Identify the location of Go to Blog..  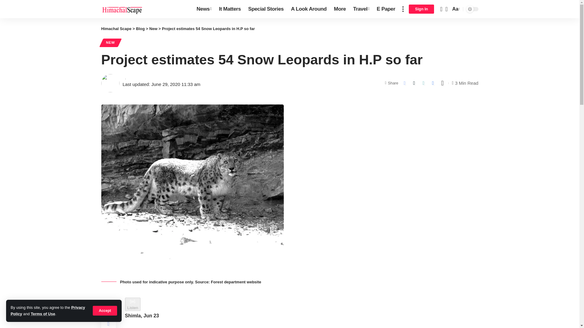
(141, 29).